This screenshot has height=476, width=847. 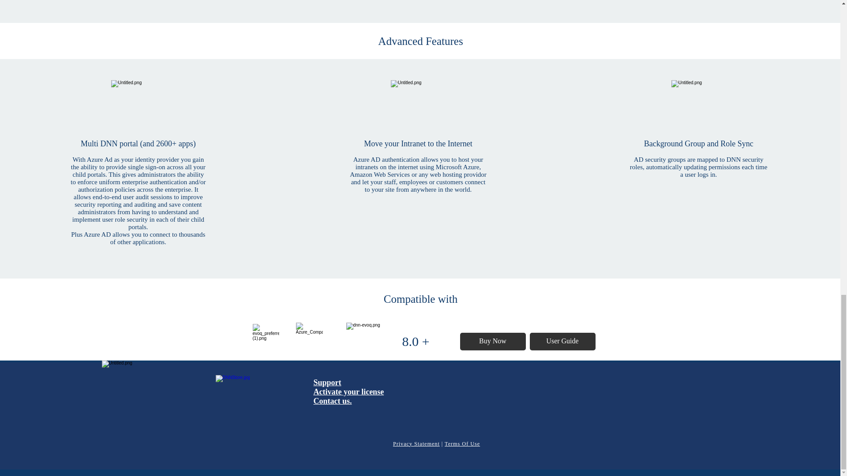 What do you see at coordinates (349, 391) in the screenshot?
I see `Activate your license` at bounding box center [349, 391].